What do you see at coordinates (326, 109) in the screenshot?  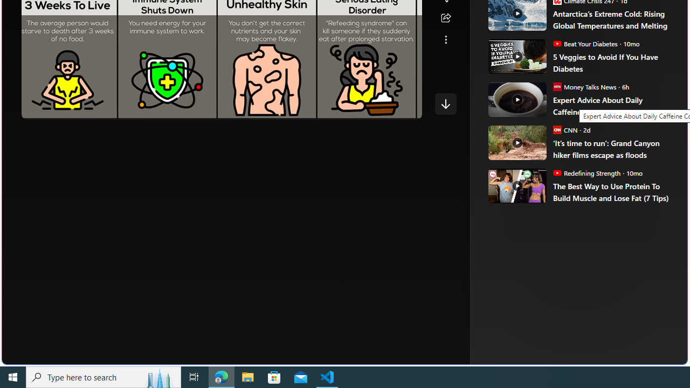 I see `Class: ytp-subtitles-button-icon` at bounding box center [326, 109].